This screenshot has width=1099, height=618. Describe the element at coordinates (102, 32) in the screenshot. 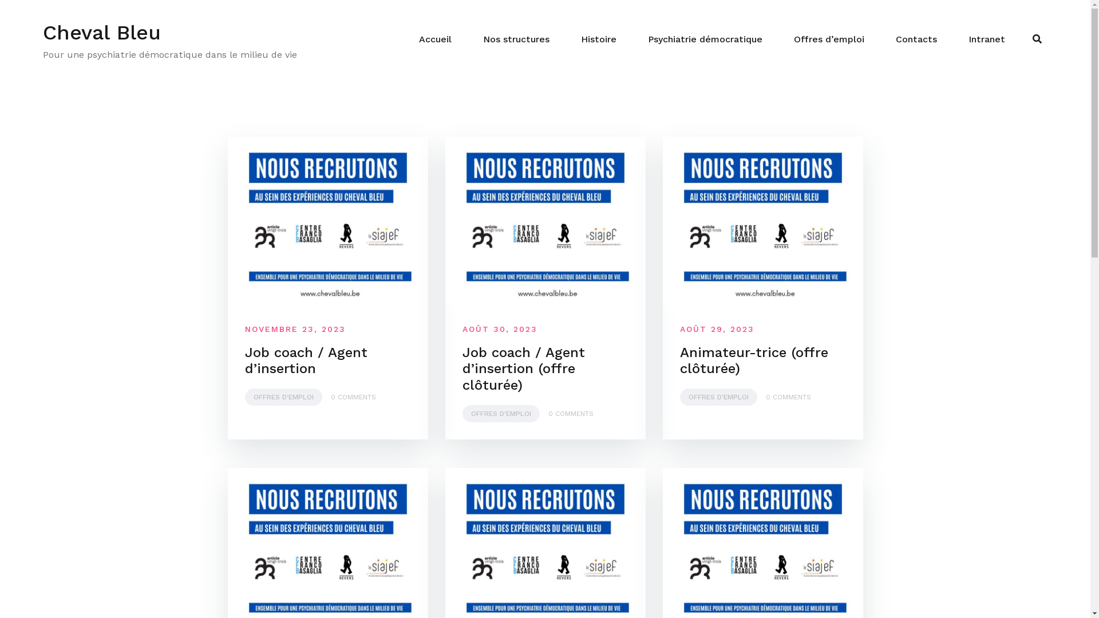

I see `Cheval Bleu` at that location.